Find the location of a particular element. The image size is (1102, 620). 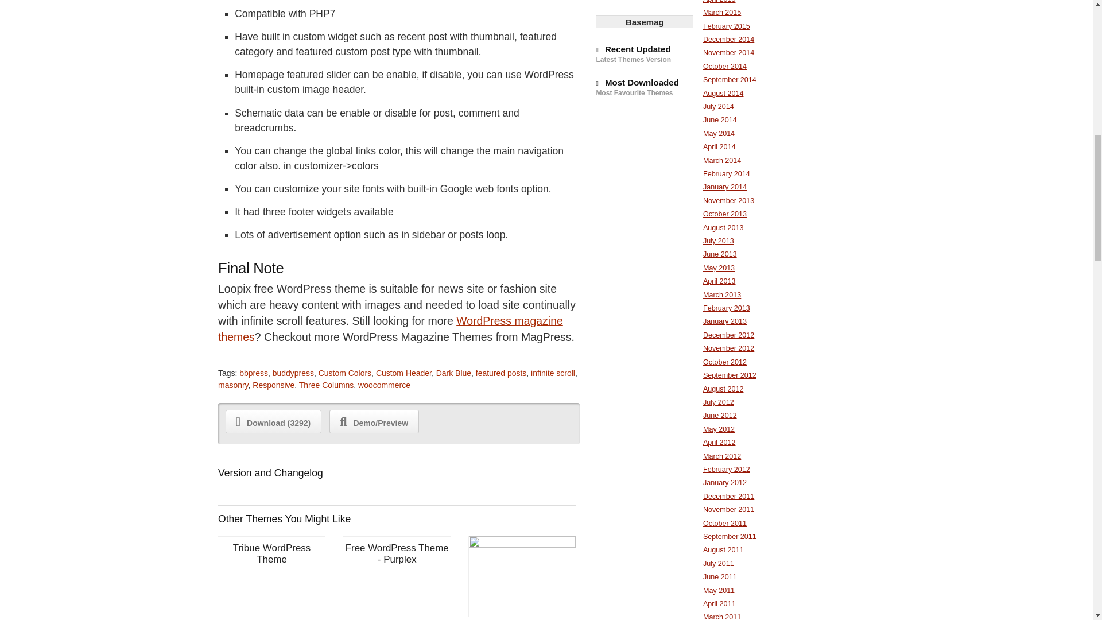

infinite scroll is located at coordinates (553, 373).